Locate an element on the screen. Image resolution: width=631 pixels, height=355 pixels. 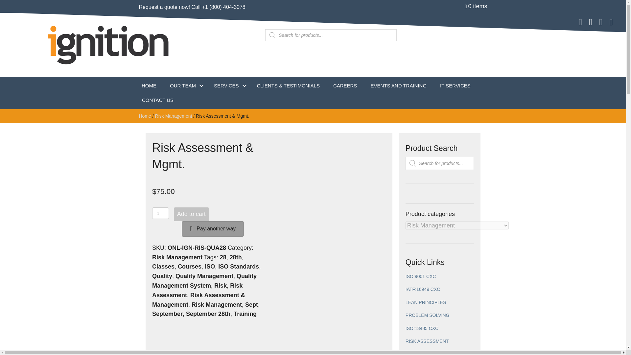
OUR TEAM is located at coordinates (185, 85).